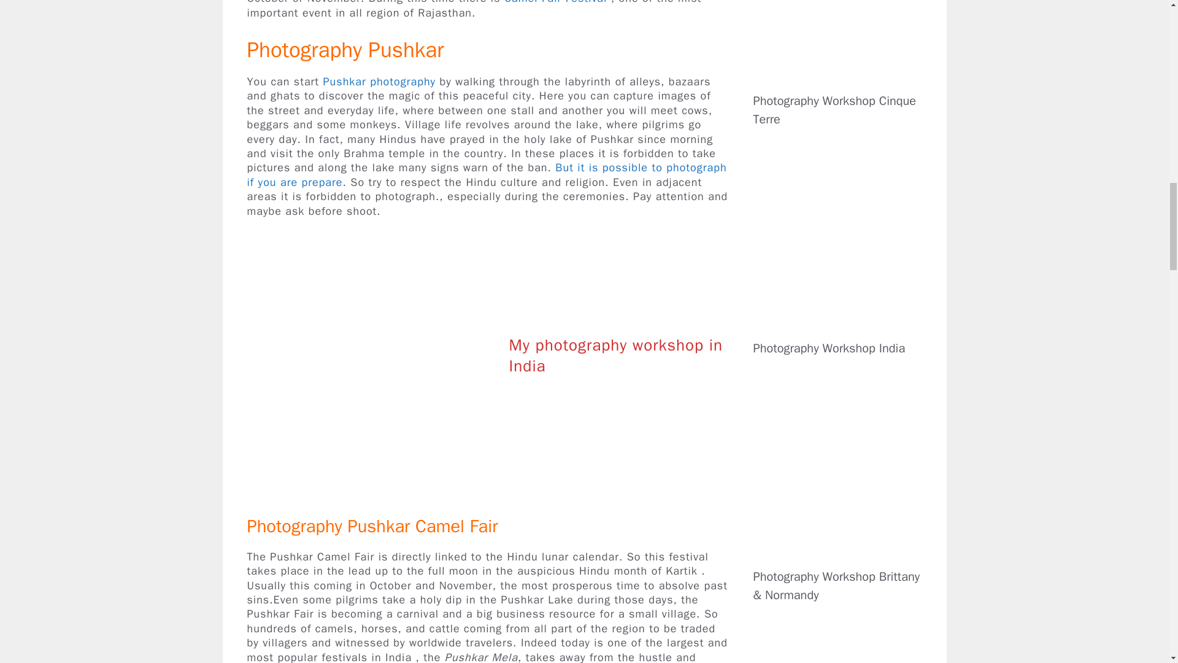  I want to click on My photography workshop in India, so click(616, 356).